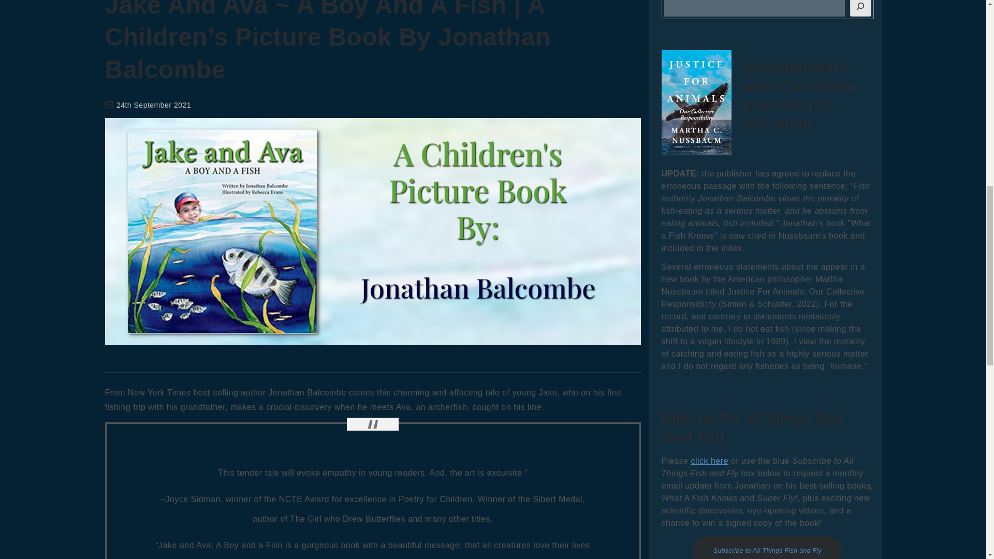 The image size is (994, 559). I want to click on click here, so click(709, 461).